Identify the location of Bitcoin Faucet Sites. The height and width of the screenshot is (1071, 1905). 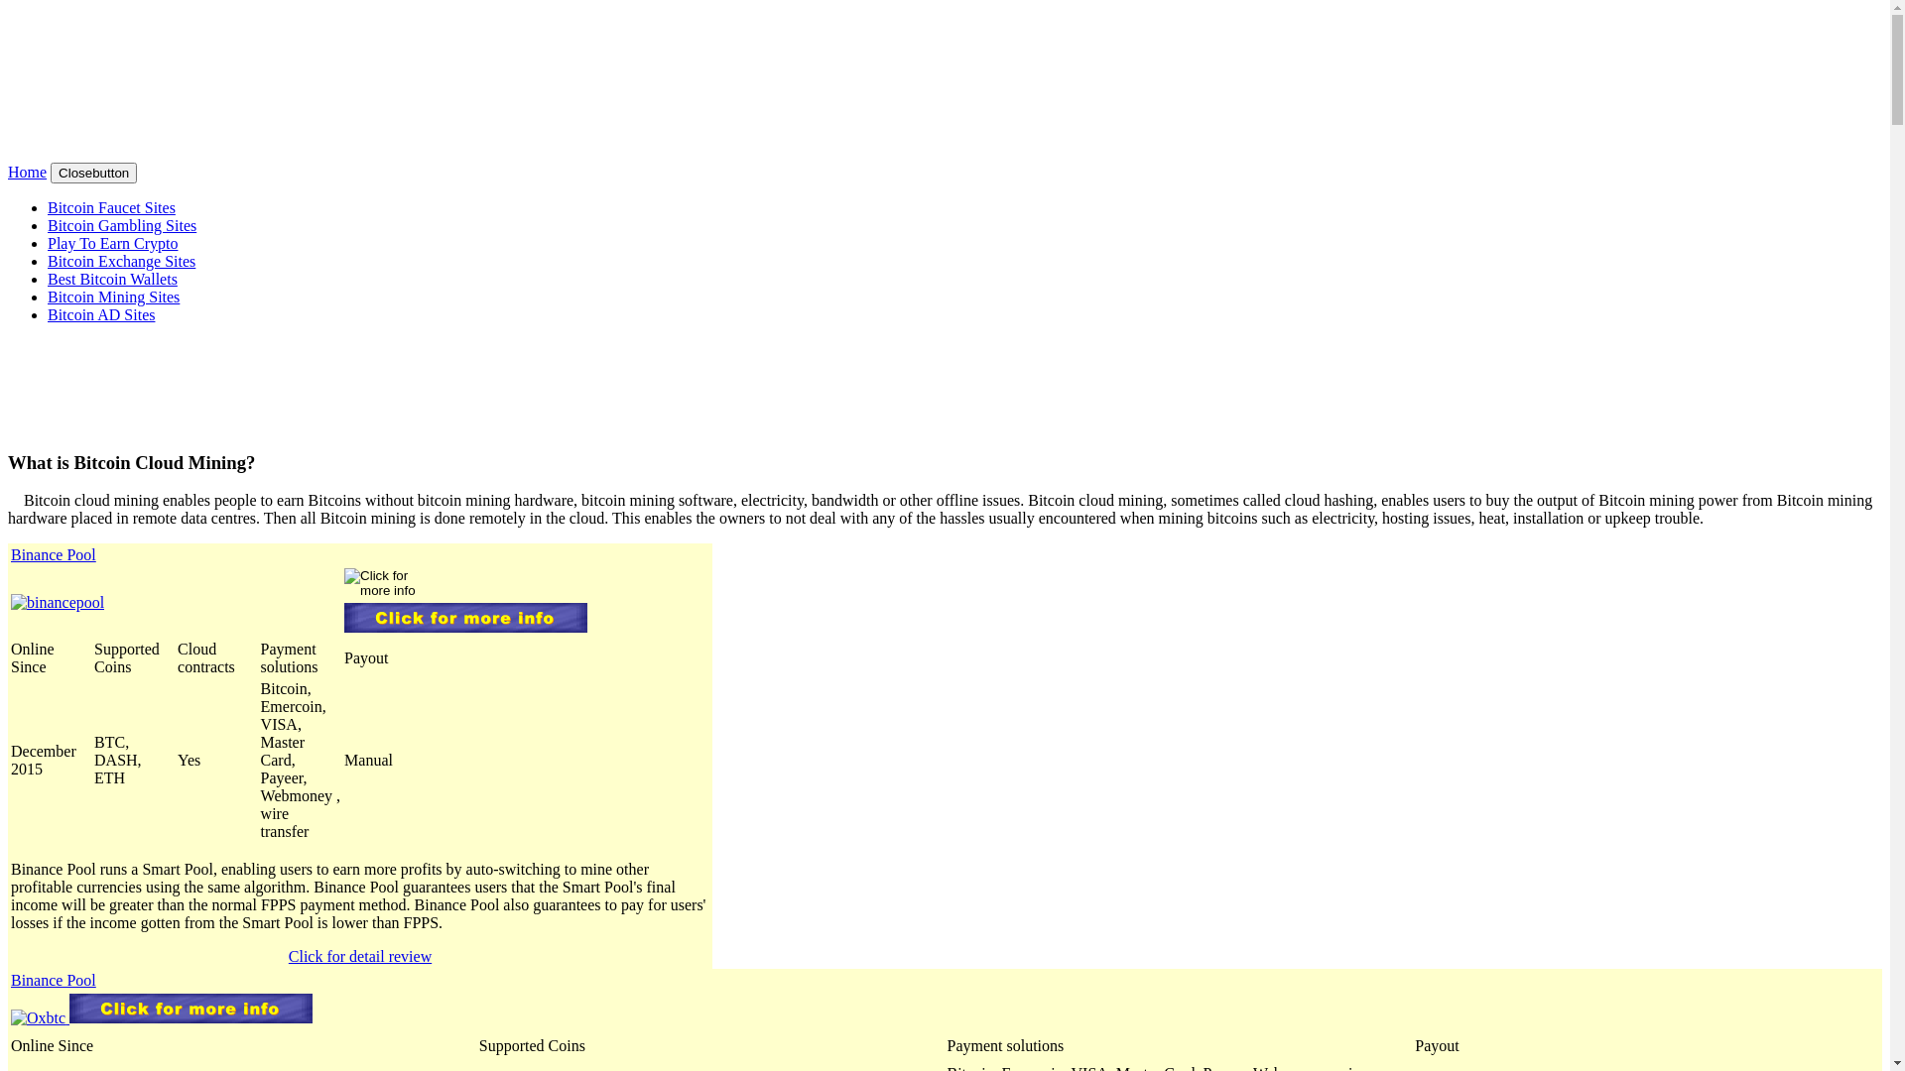
(111, 208).